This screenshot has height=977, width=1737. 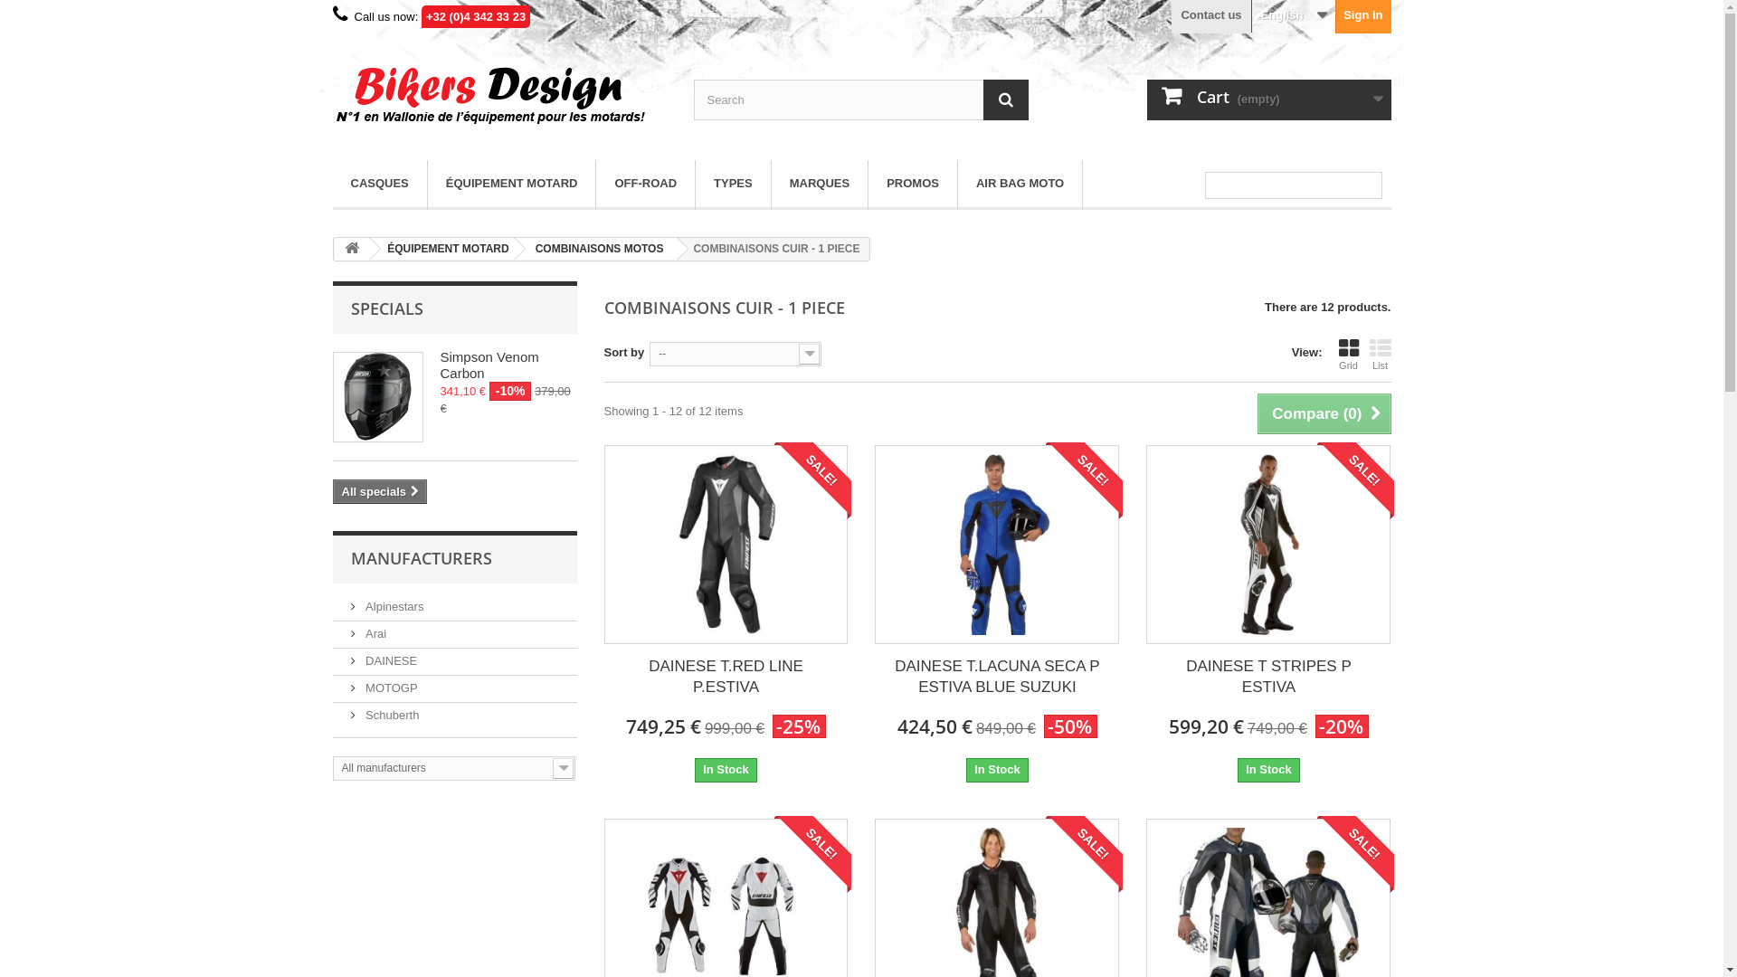 I want to click on Schuberth, so click(x=385, y=715).